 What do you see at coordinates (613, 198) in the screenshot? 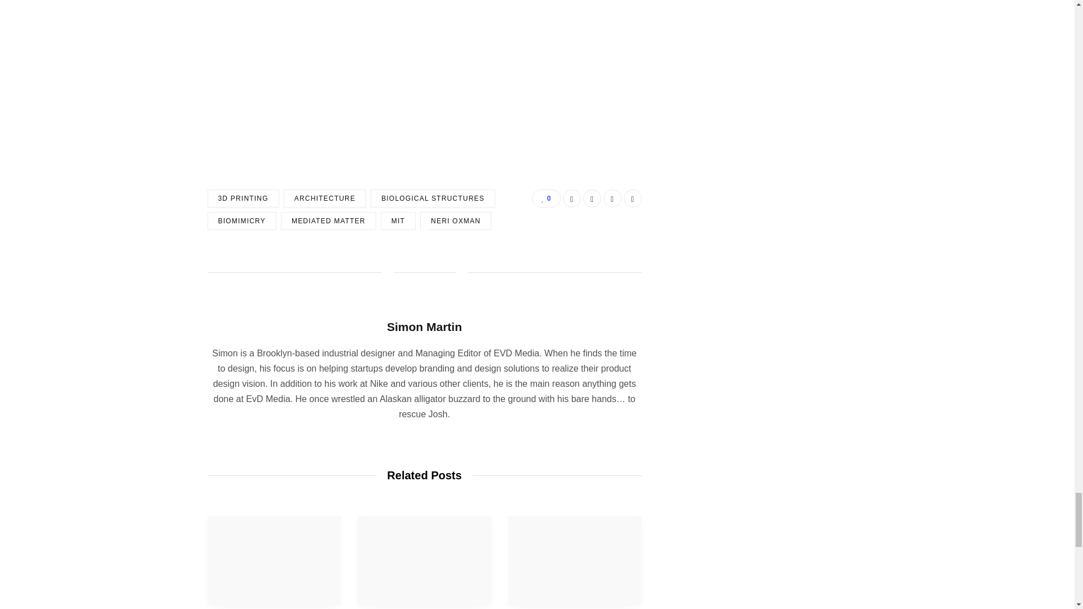
I see `LinkedIn` at bounding box center [613, 198].